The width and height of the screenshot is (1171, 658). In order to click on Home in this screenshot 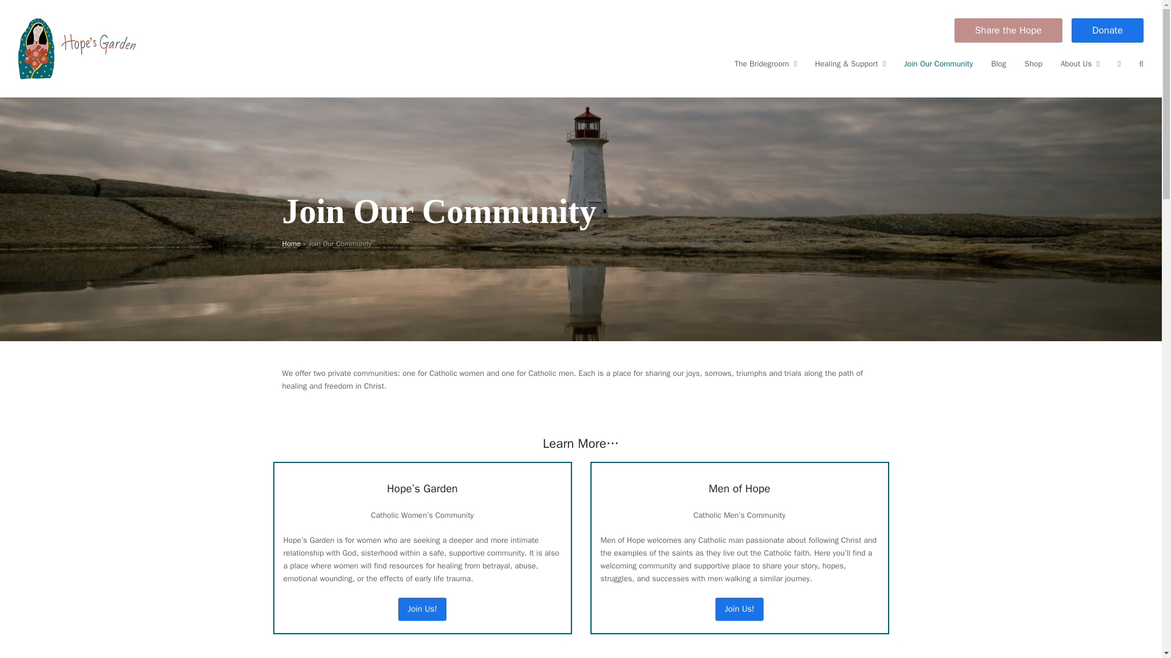, I will do `click(292, 244)`.